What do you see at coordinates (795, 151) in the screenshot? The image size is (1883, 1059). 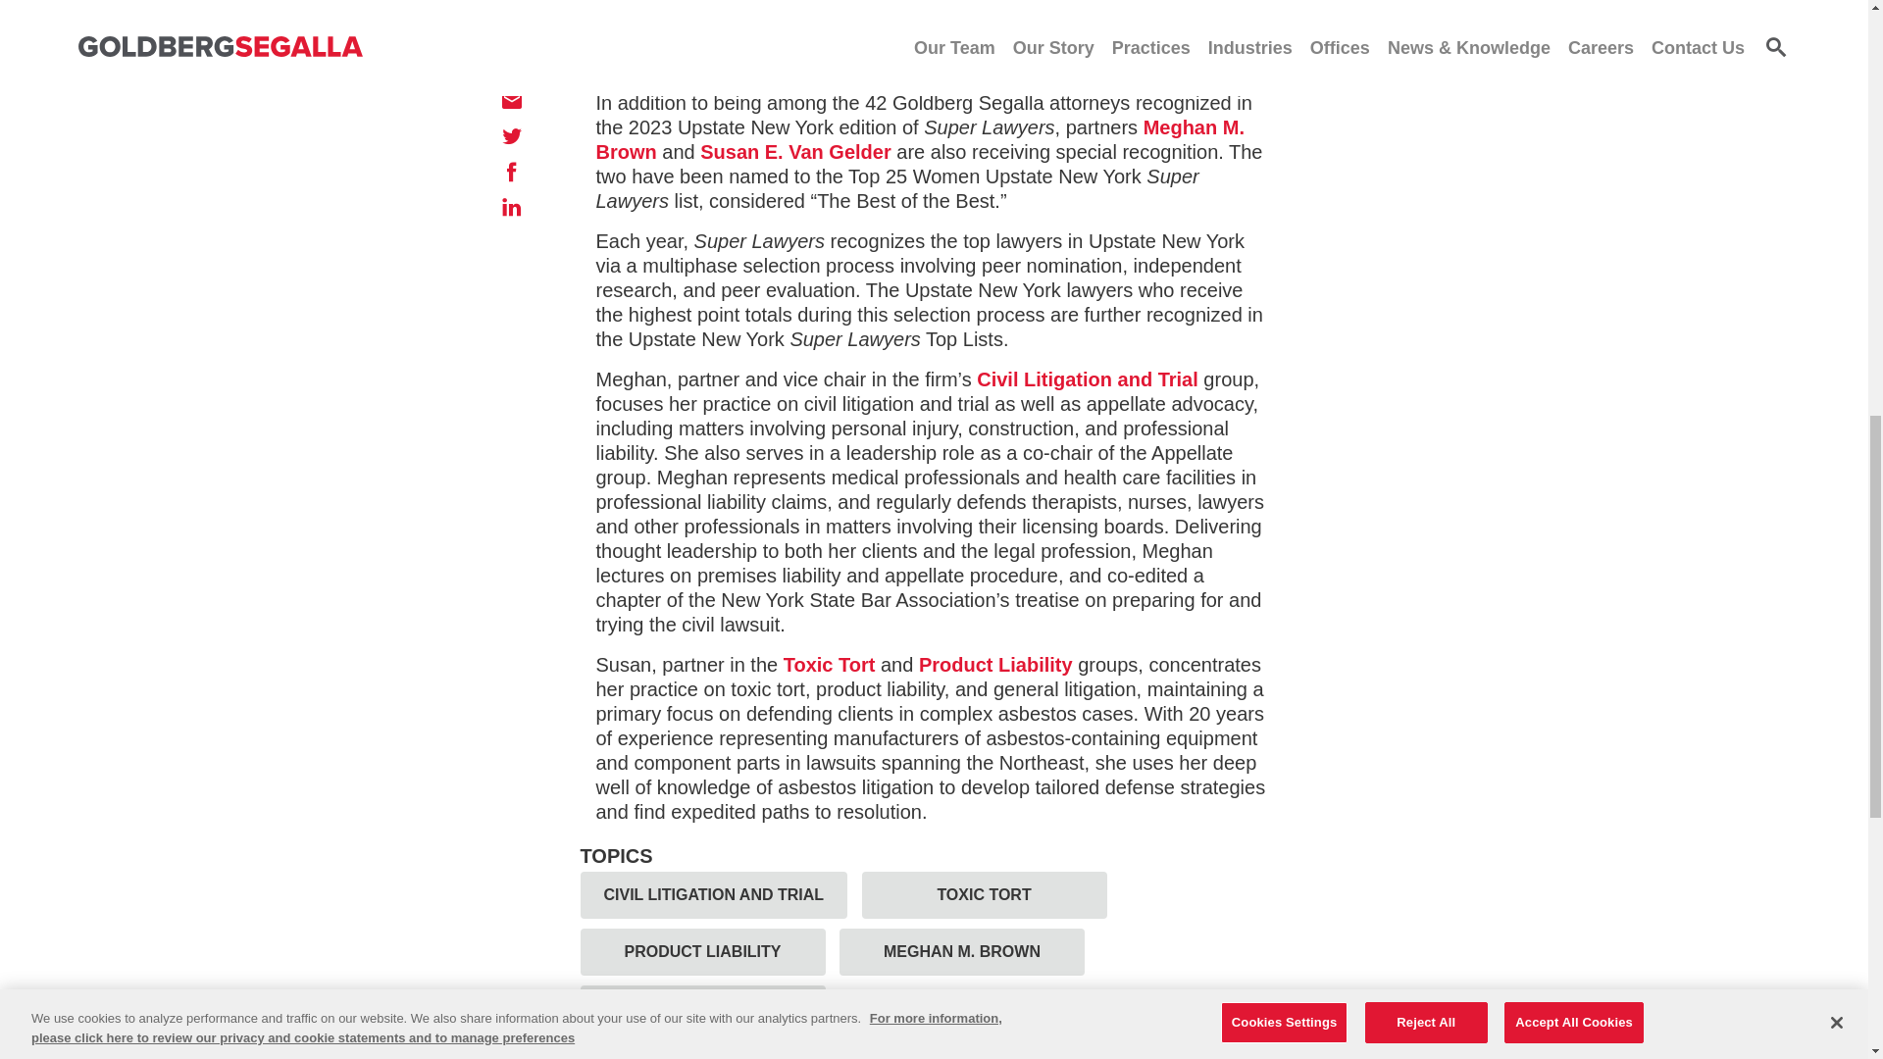 I see `Susan E. Van Gelder` at bounding box center [795, 151].